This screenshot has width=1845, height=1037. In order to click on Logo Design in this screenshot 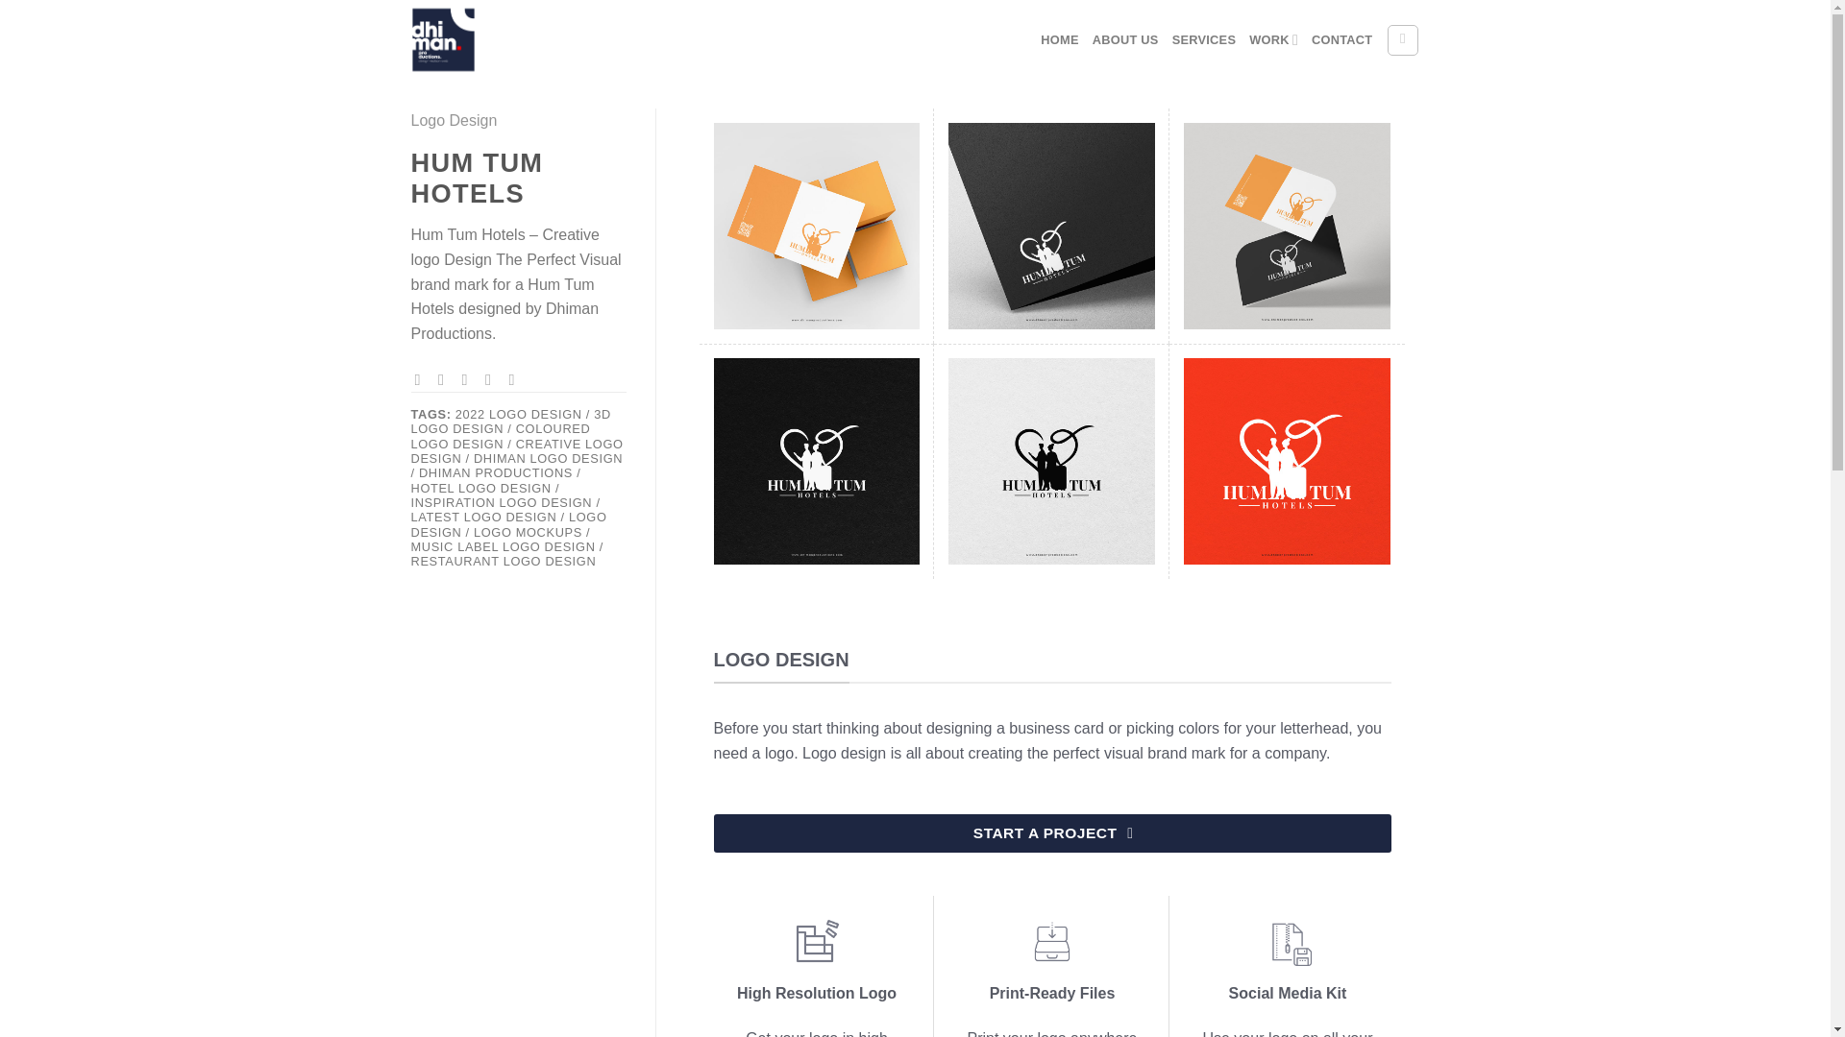, I will do `click(455, 119)`.